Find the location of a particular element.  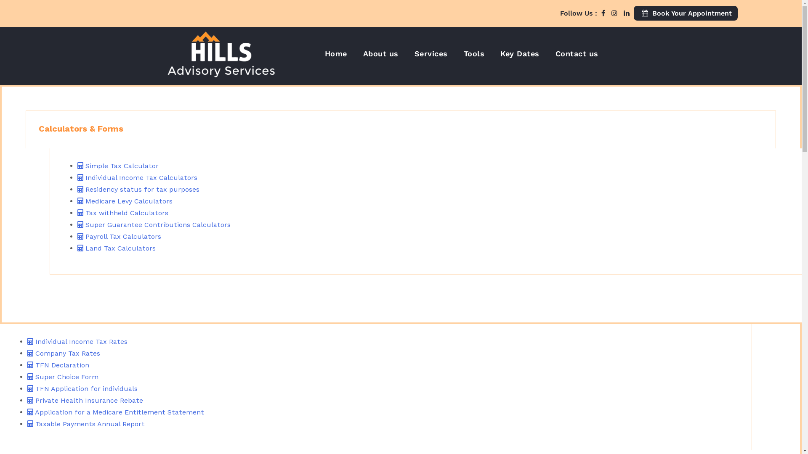

LinkeDin is located at coordinates (627, 13).